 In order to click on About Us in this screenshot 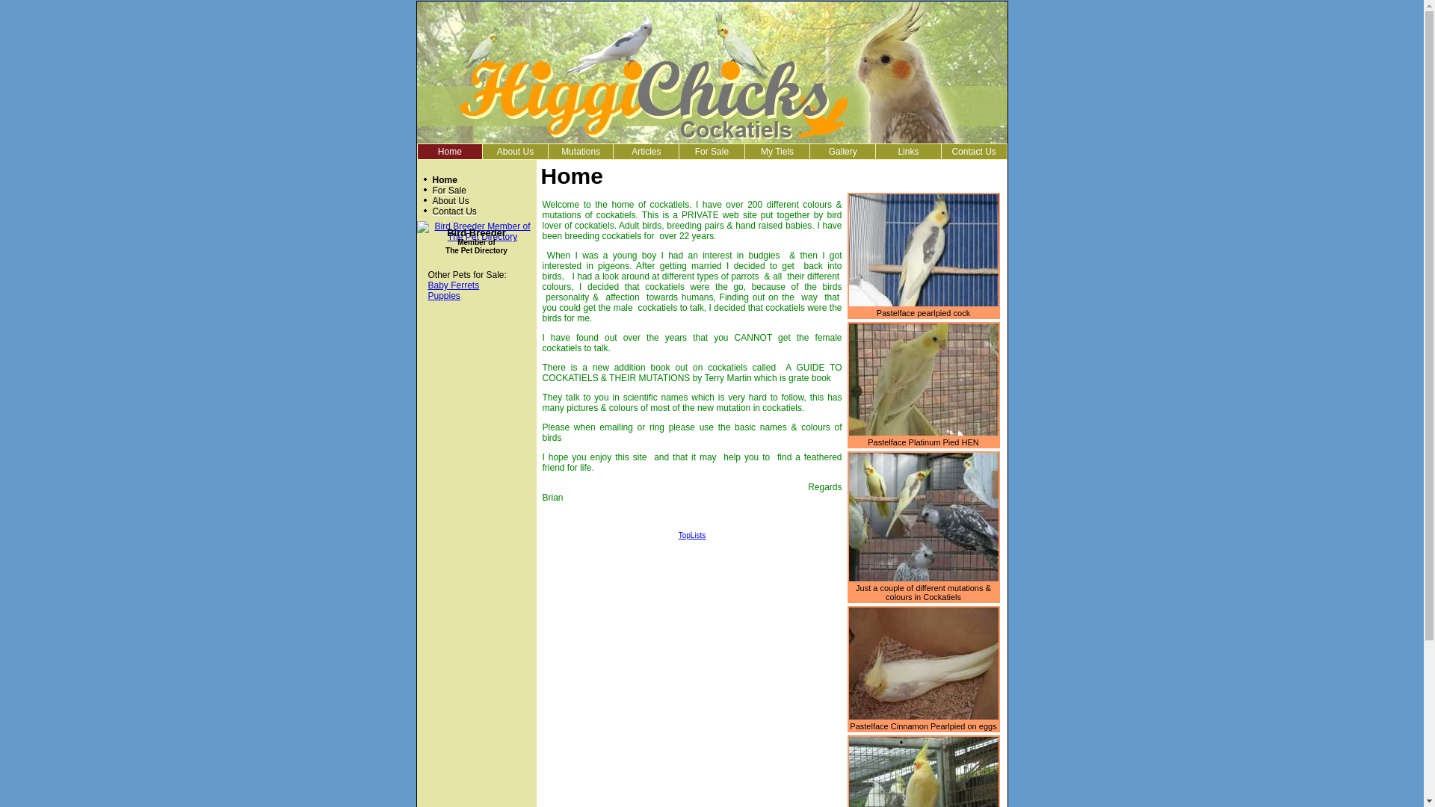, I will do `click(450, 201)`.